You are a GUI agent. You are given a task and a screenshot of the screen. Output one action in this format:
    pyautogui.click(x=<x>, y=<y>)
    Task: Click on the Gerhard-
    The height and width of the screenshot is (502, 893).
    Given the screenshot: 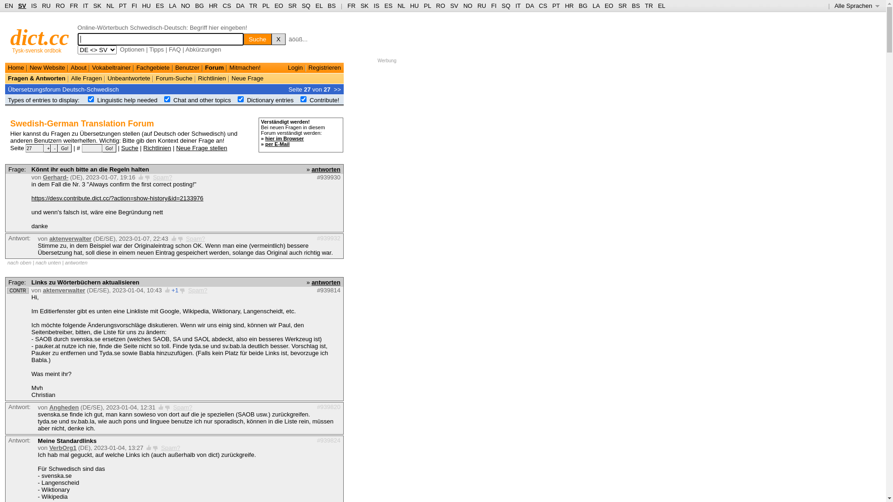 What is the action you would take?
    pyautogui.click(x=56, y=177)
    